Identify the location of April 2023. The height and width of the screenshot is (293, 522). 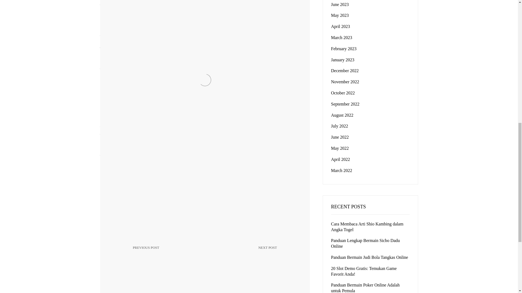
(340, 26).